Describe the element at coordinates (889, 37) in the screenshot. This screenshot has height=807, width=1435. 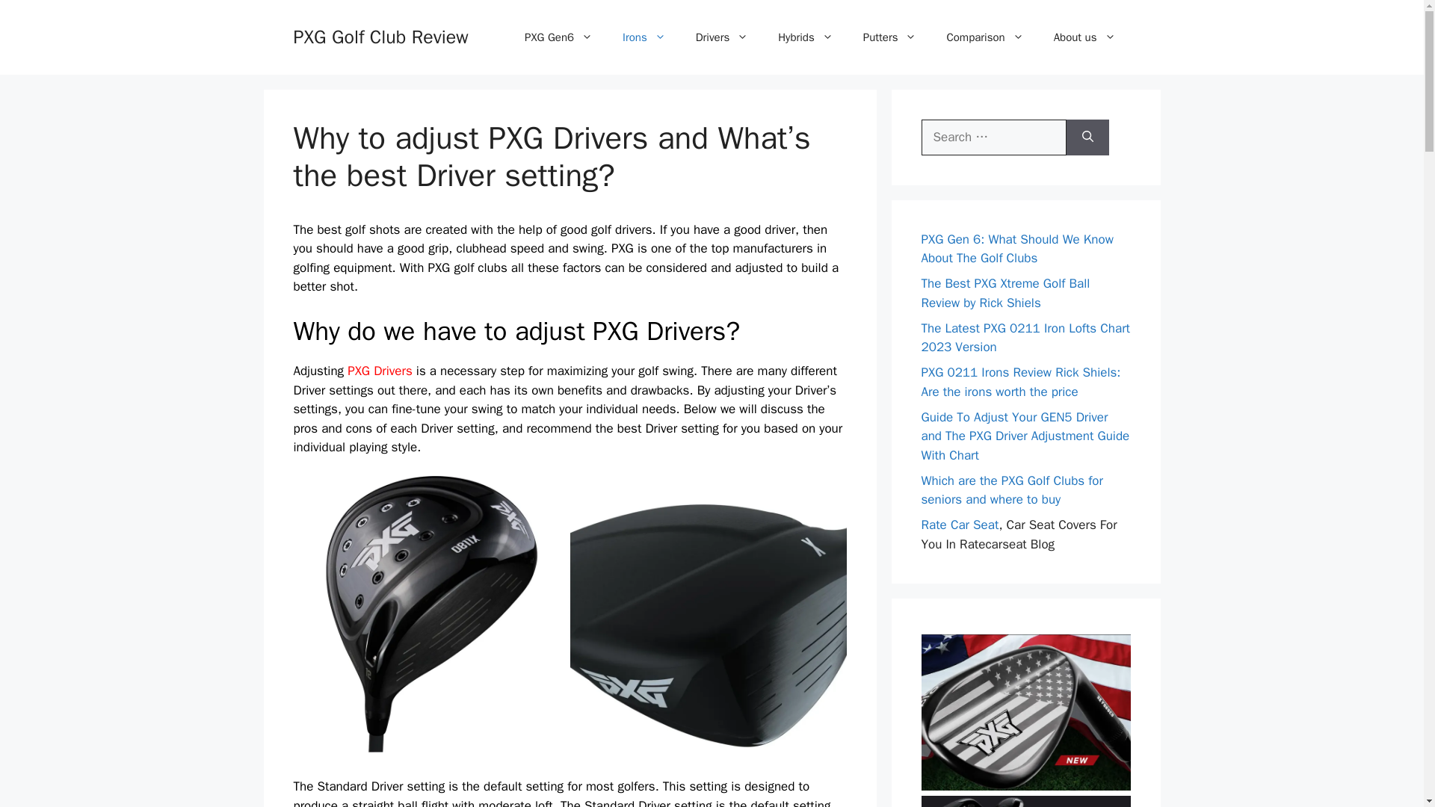
I see `Putters` at that location.